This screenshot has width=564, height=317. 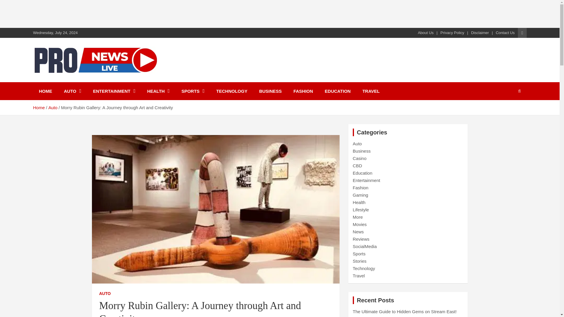 I want to click on TRAVEL, so click(x=371, y=91).